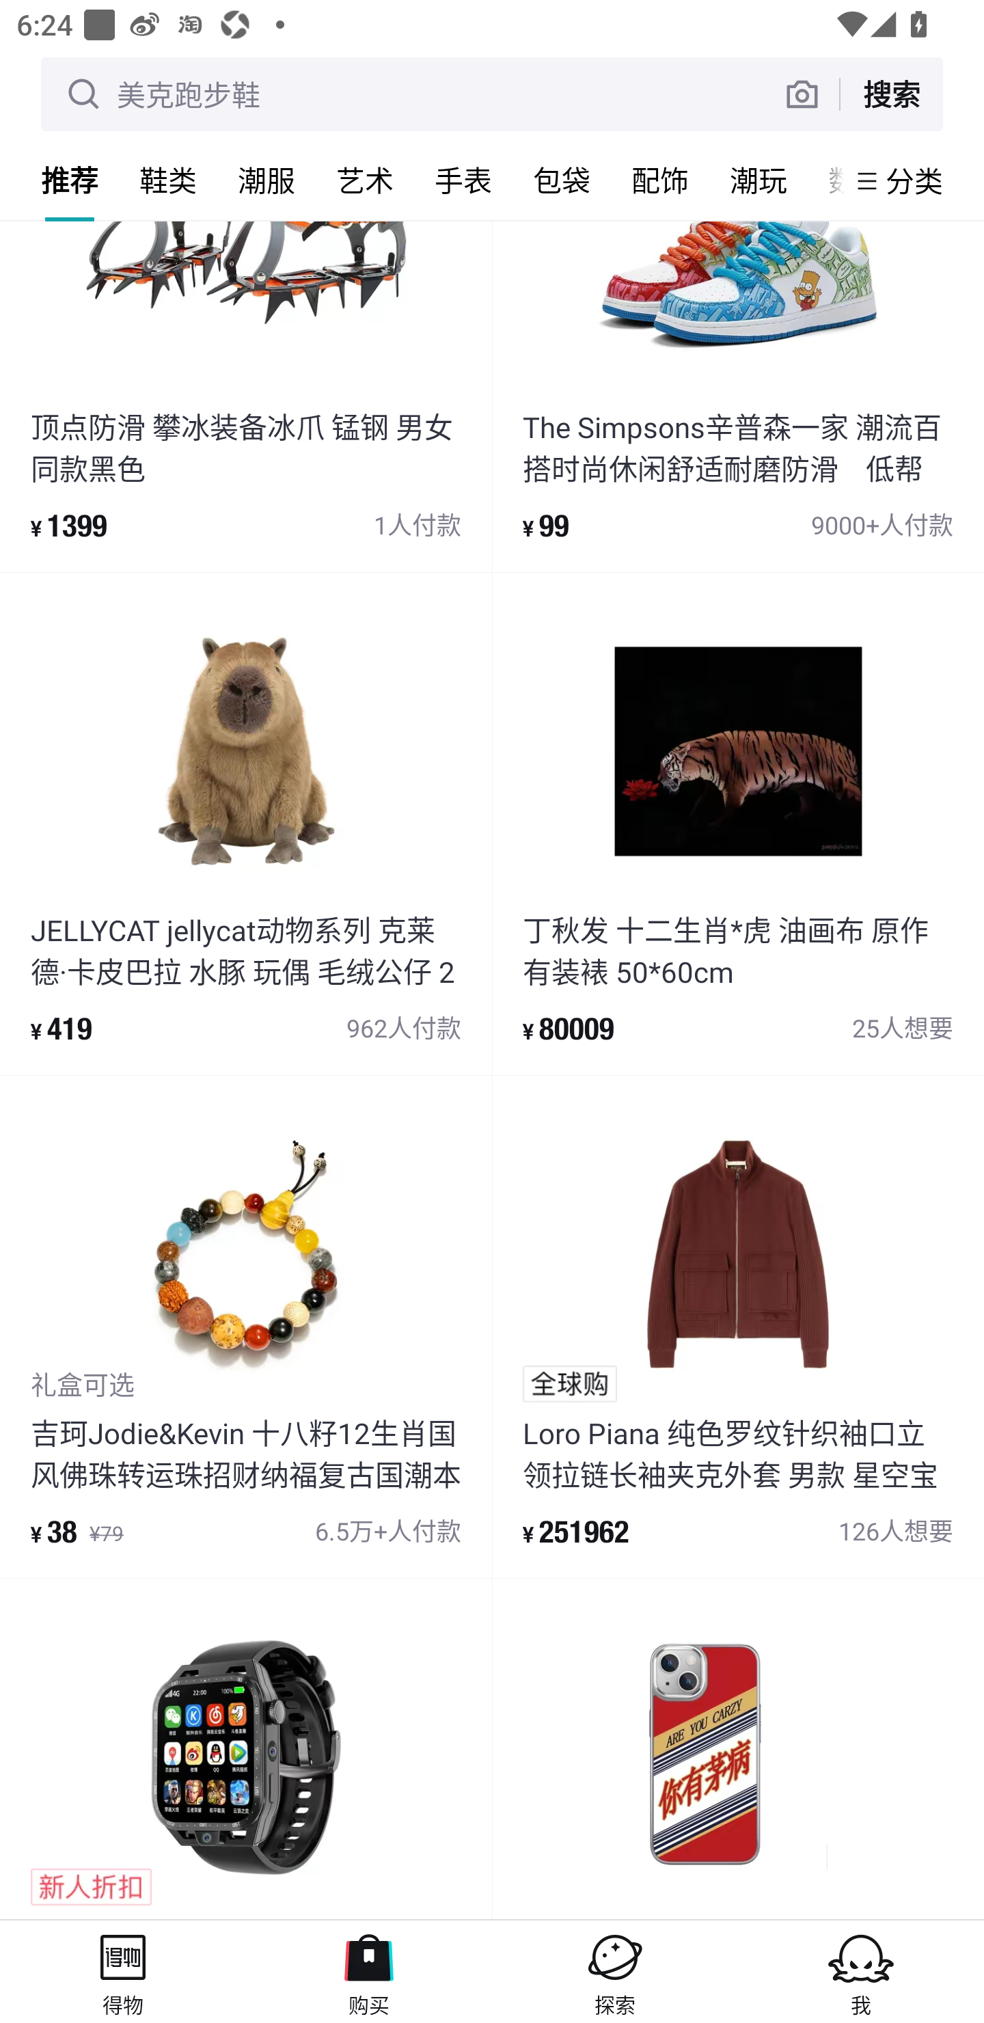 The width and height of the screenshot is (984, 2023). I want to click on 配饰, so click(660, 180).